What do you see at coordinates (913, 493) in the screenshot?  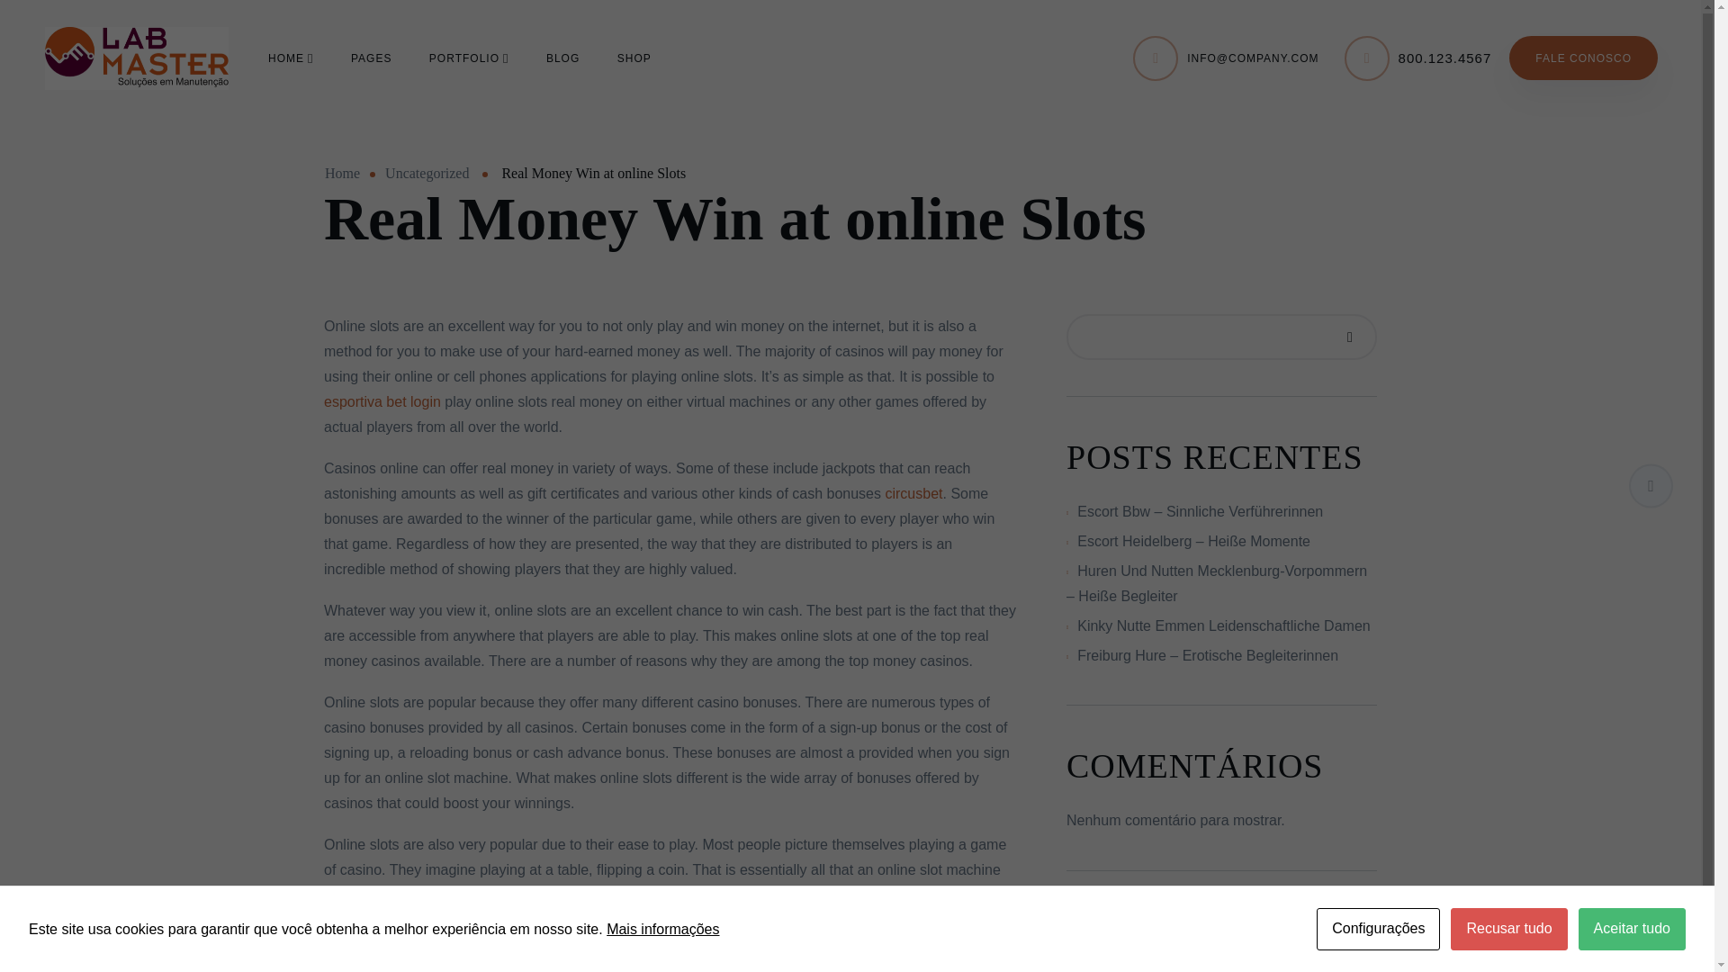 I see `circusbet` at bounding box center [913, 493].